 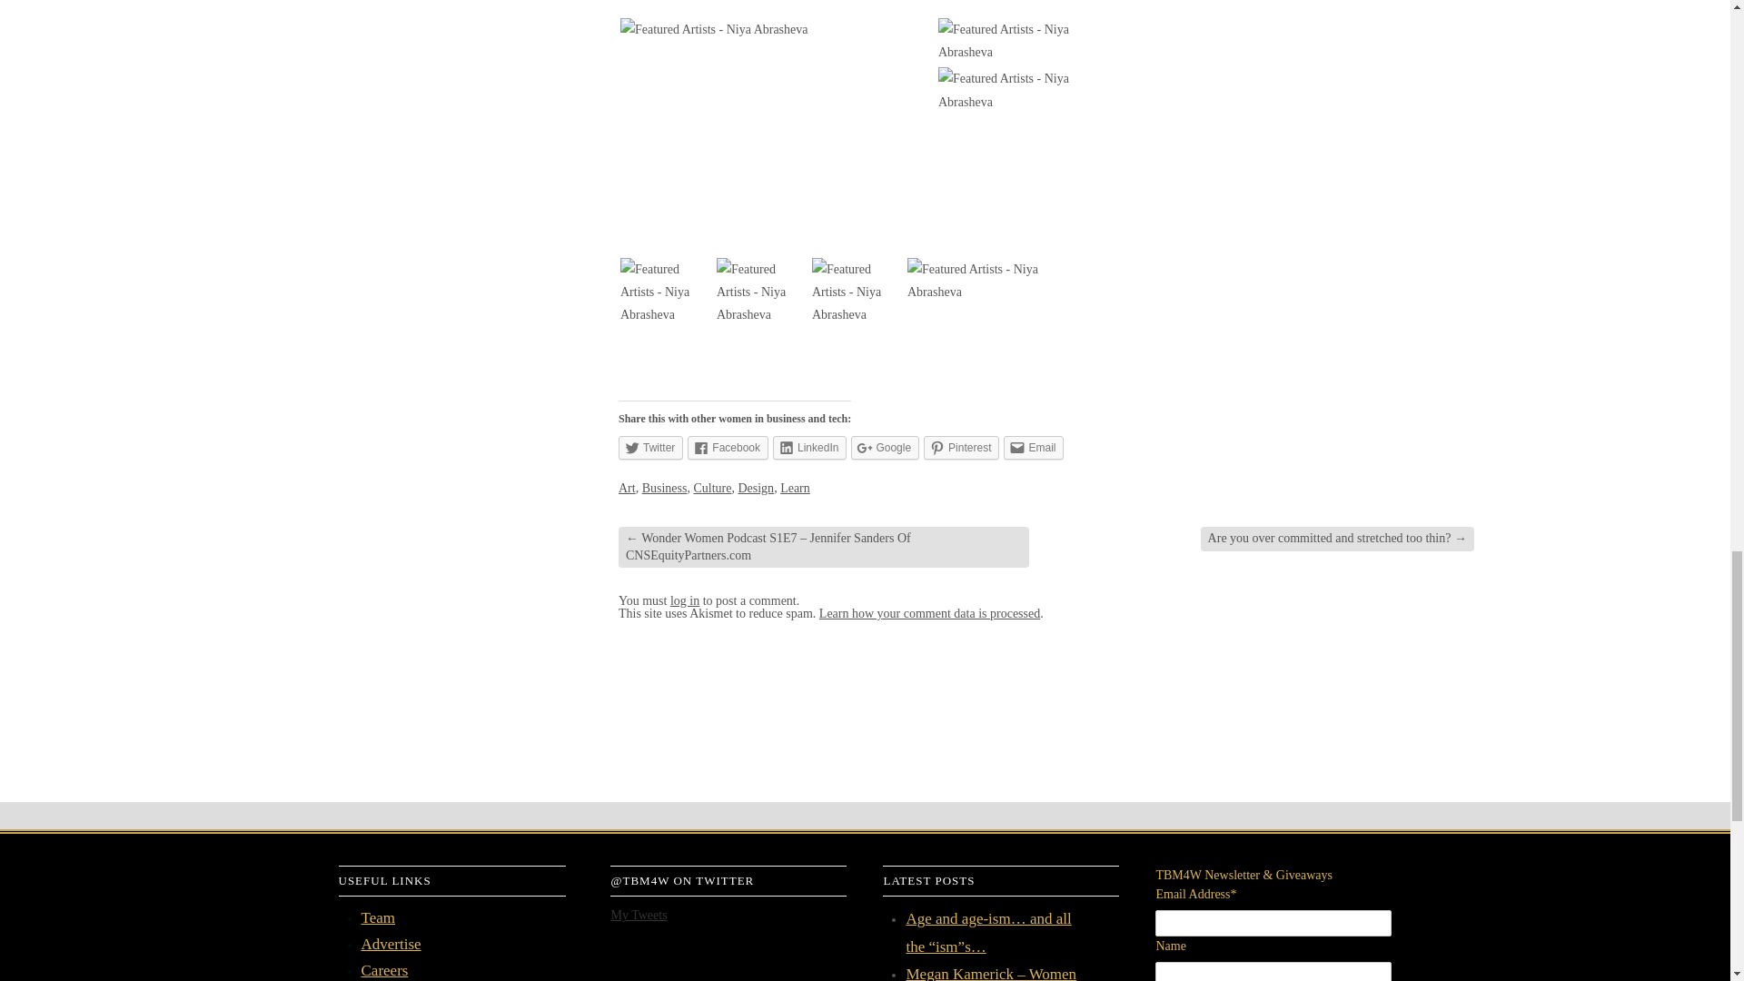 I want to click on Featured Artists - Niya Abrasheva, so click(x=1004, y=90).